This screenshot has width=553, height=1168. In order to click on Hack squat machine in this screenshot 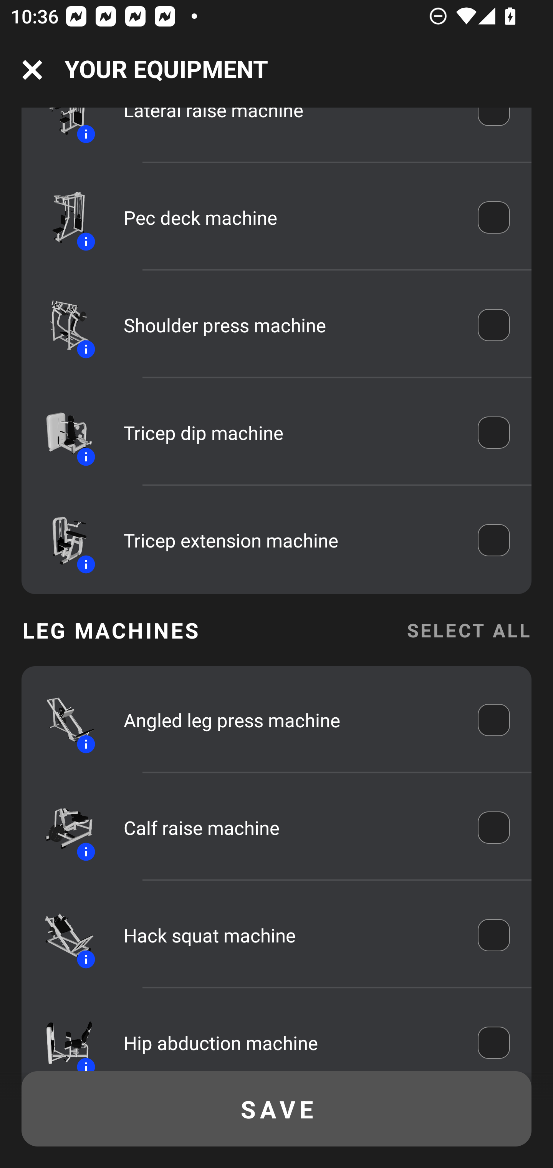, I will do `click(290, 935)`.